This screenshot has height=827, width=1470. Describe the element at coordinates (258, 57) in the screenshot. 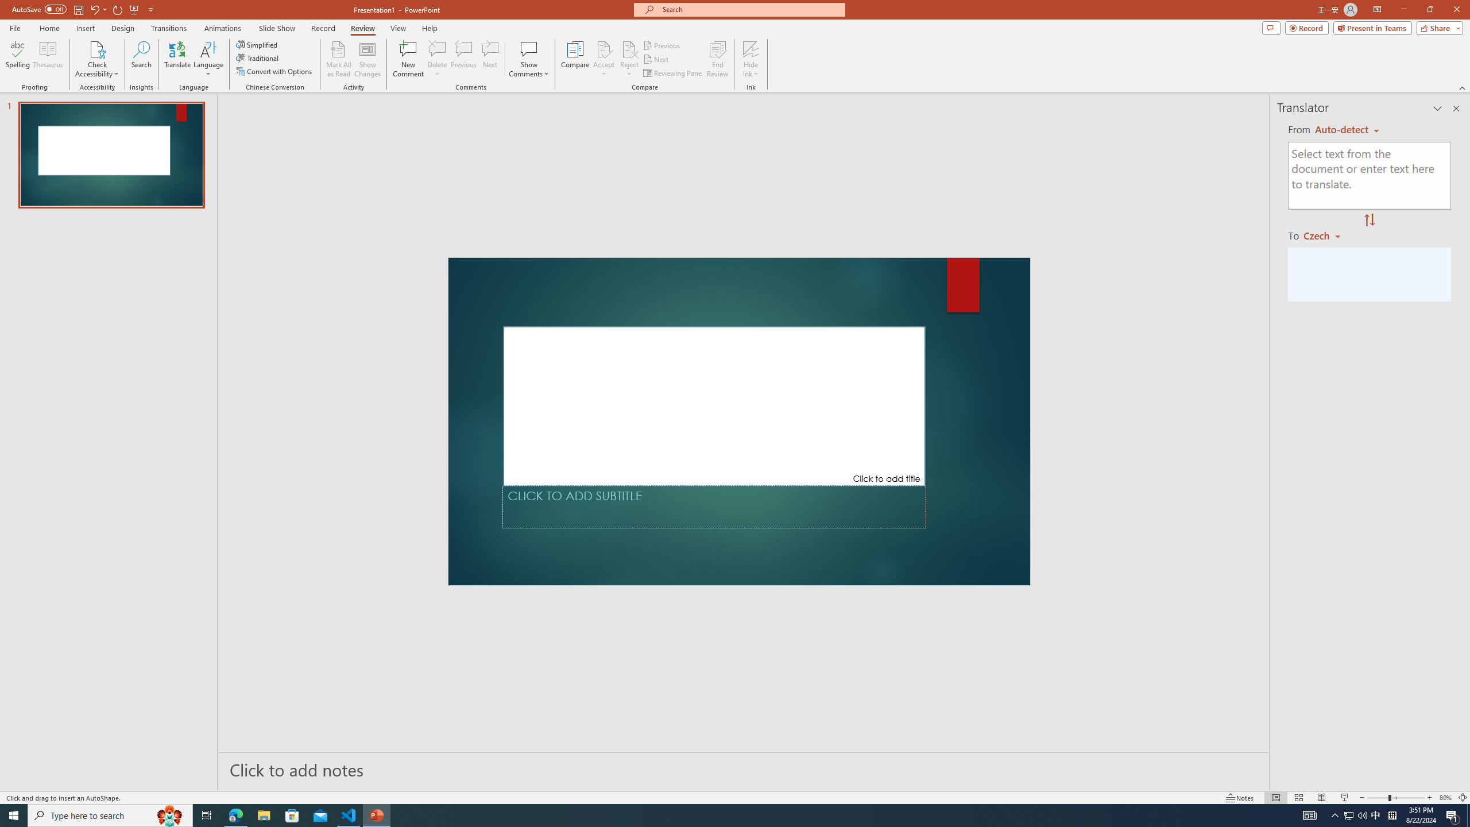

I see `Traditional` at that location.